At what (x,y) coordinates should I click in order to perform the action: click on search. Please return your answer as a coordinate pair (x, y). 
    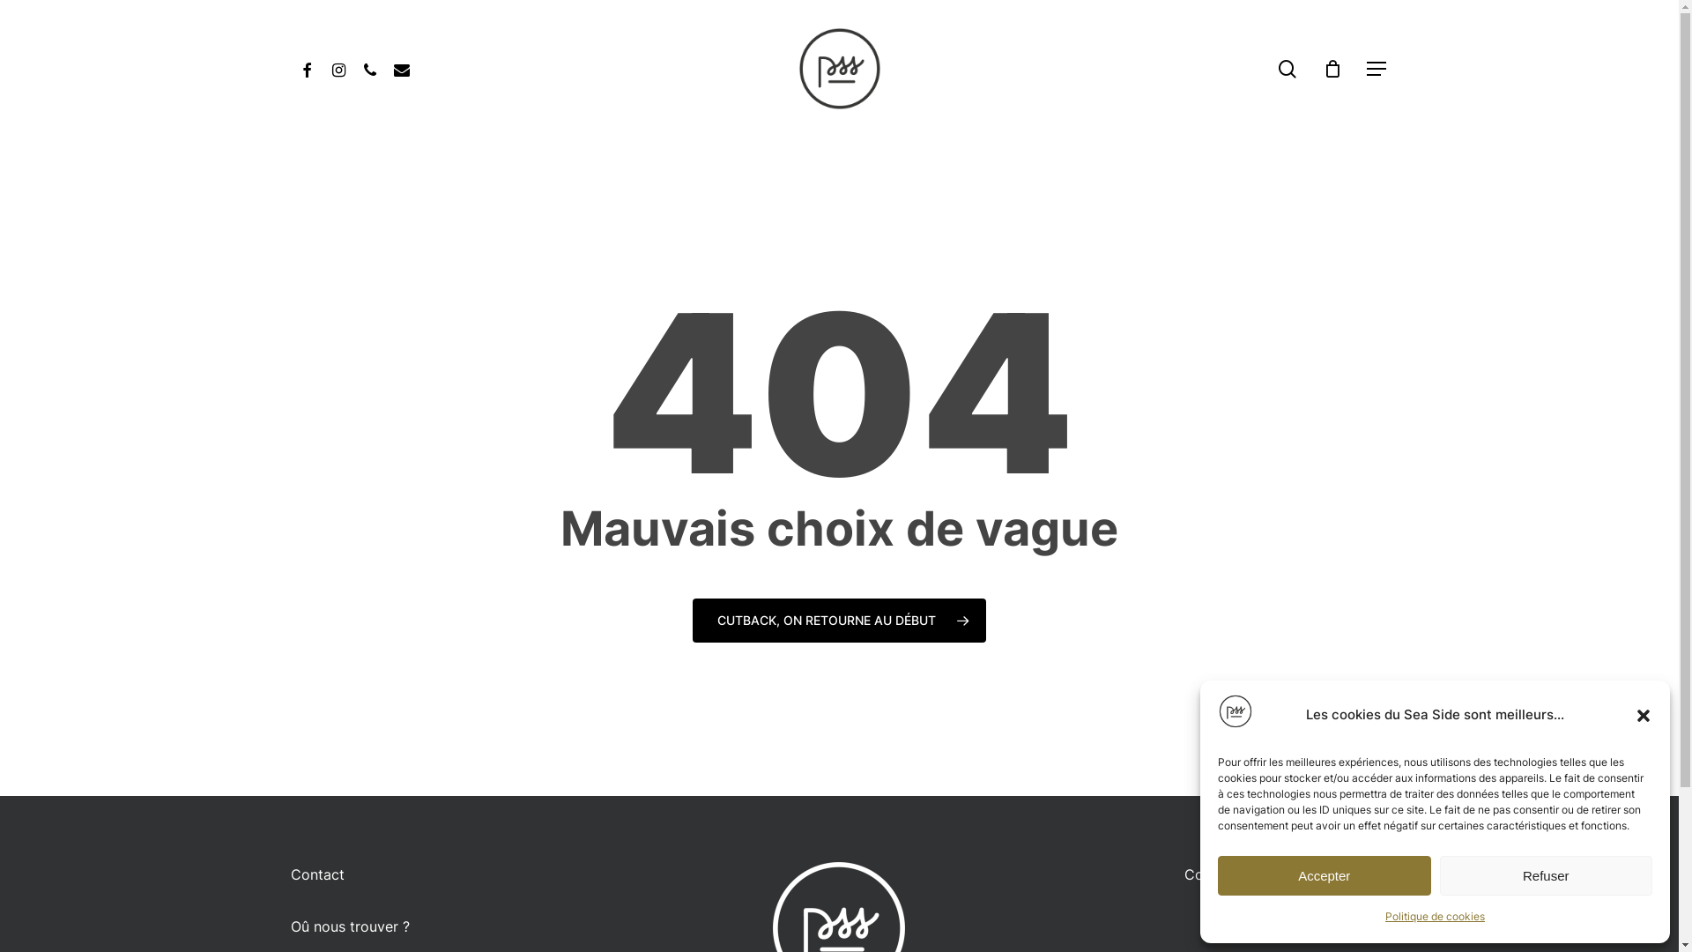
    Looking at the image, I should click on (1288, 69).